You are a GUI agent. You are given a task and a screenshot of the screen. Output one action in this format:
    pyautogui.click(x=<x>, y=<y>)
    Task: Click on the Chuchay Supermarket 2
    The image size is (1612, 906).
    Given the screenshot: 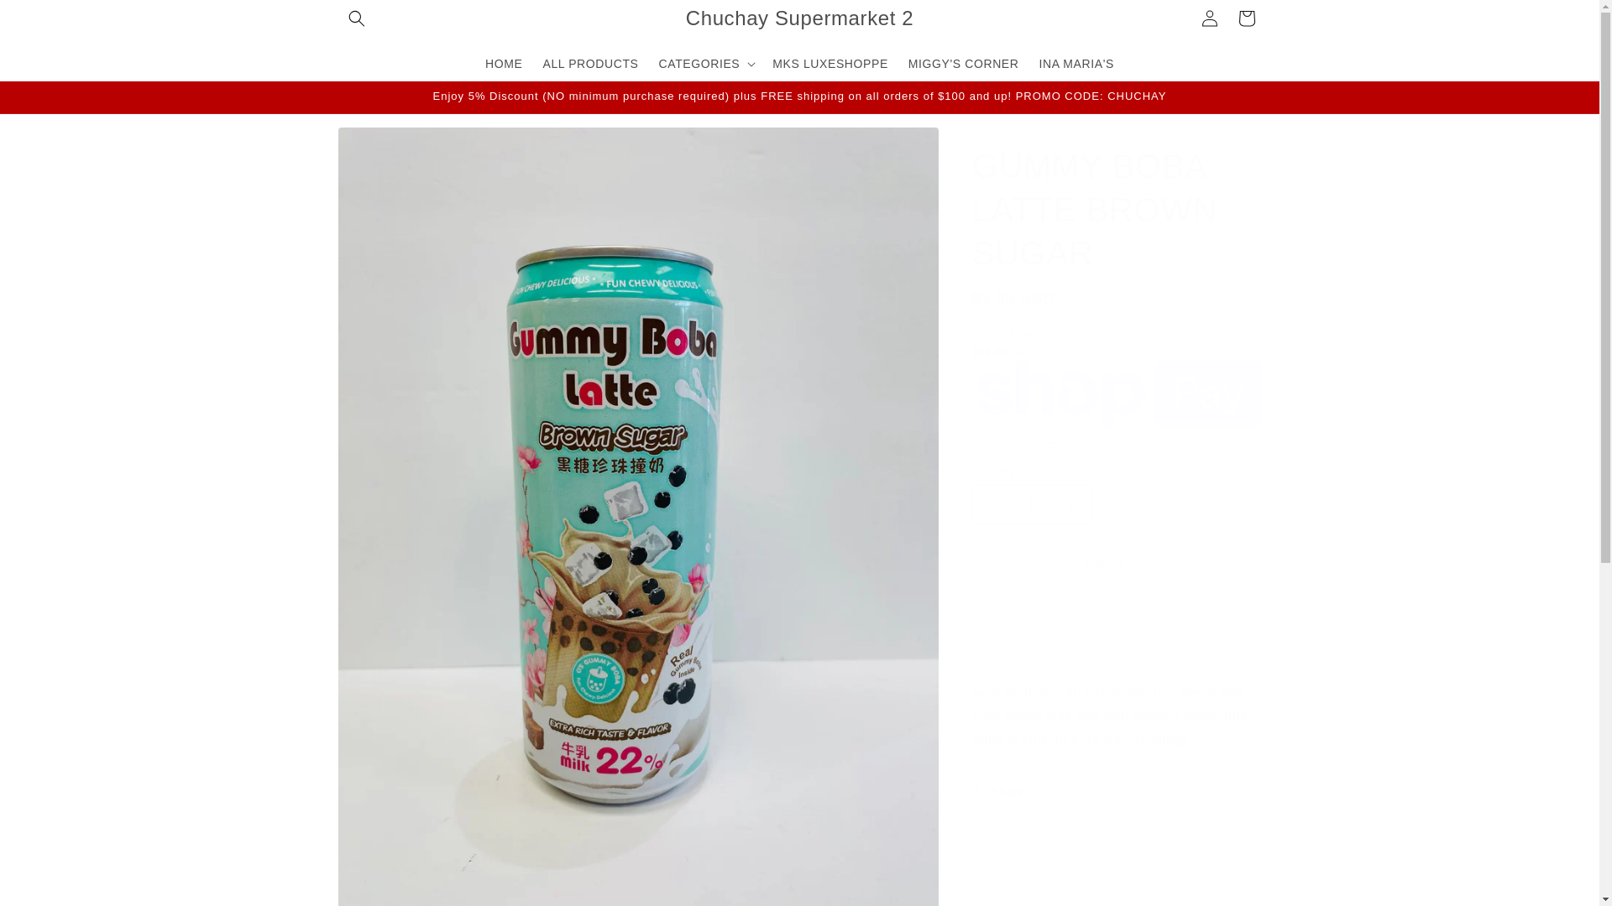 What is the action you would take?
    pyautogui.click(x=798, y=18)
    